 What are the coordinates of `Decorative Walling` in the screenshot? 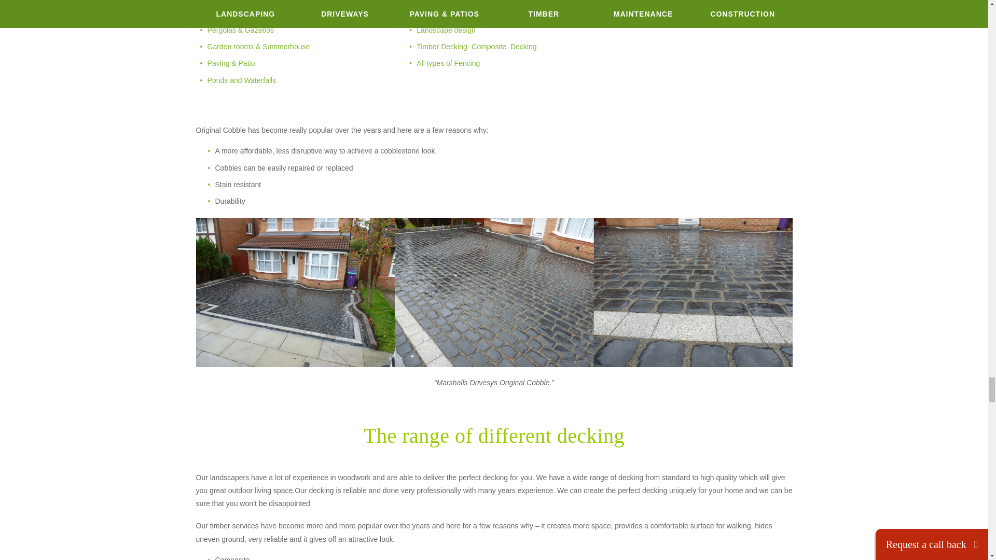 It's located at (446, 13).